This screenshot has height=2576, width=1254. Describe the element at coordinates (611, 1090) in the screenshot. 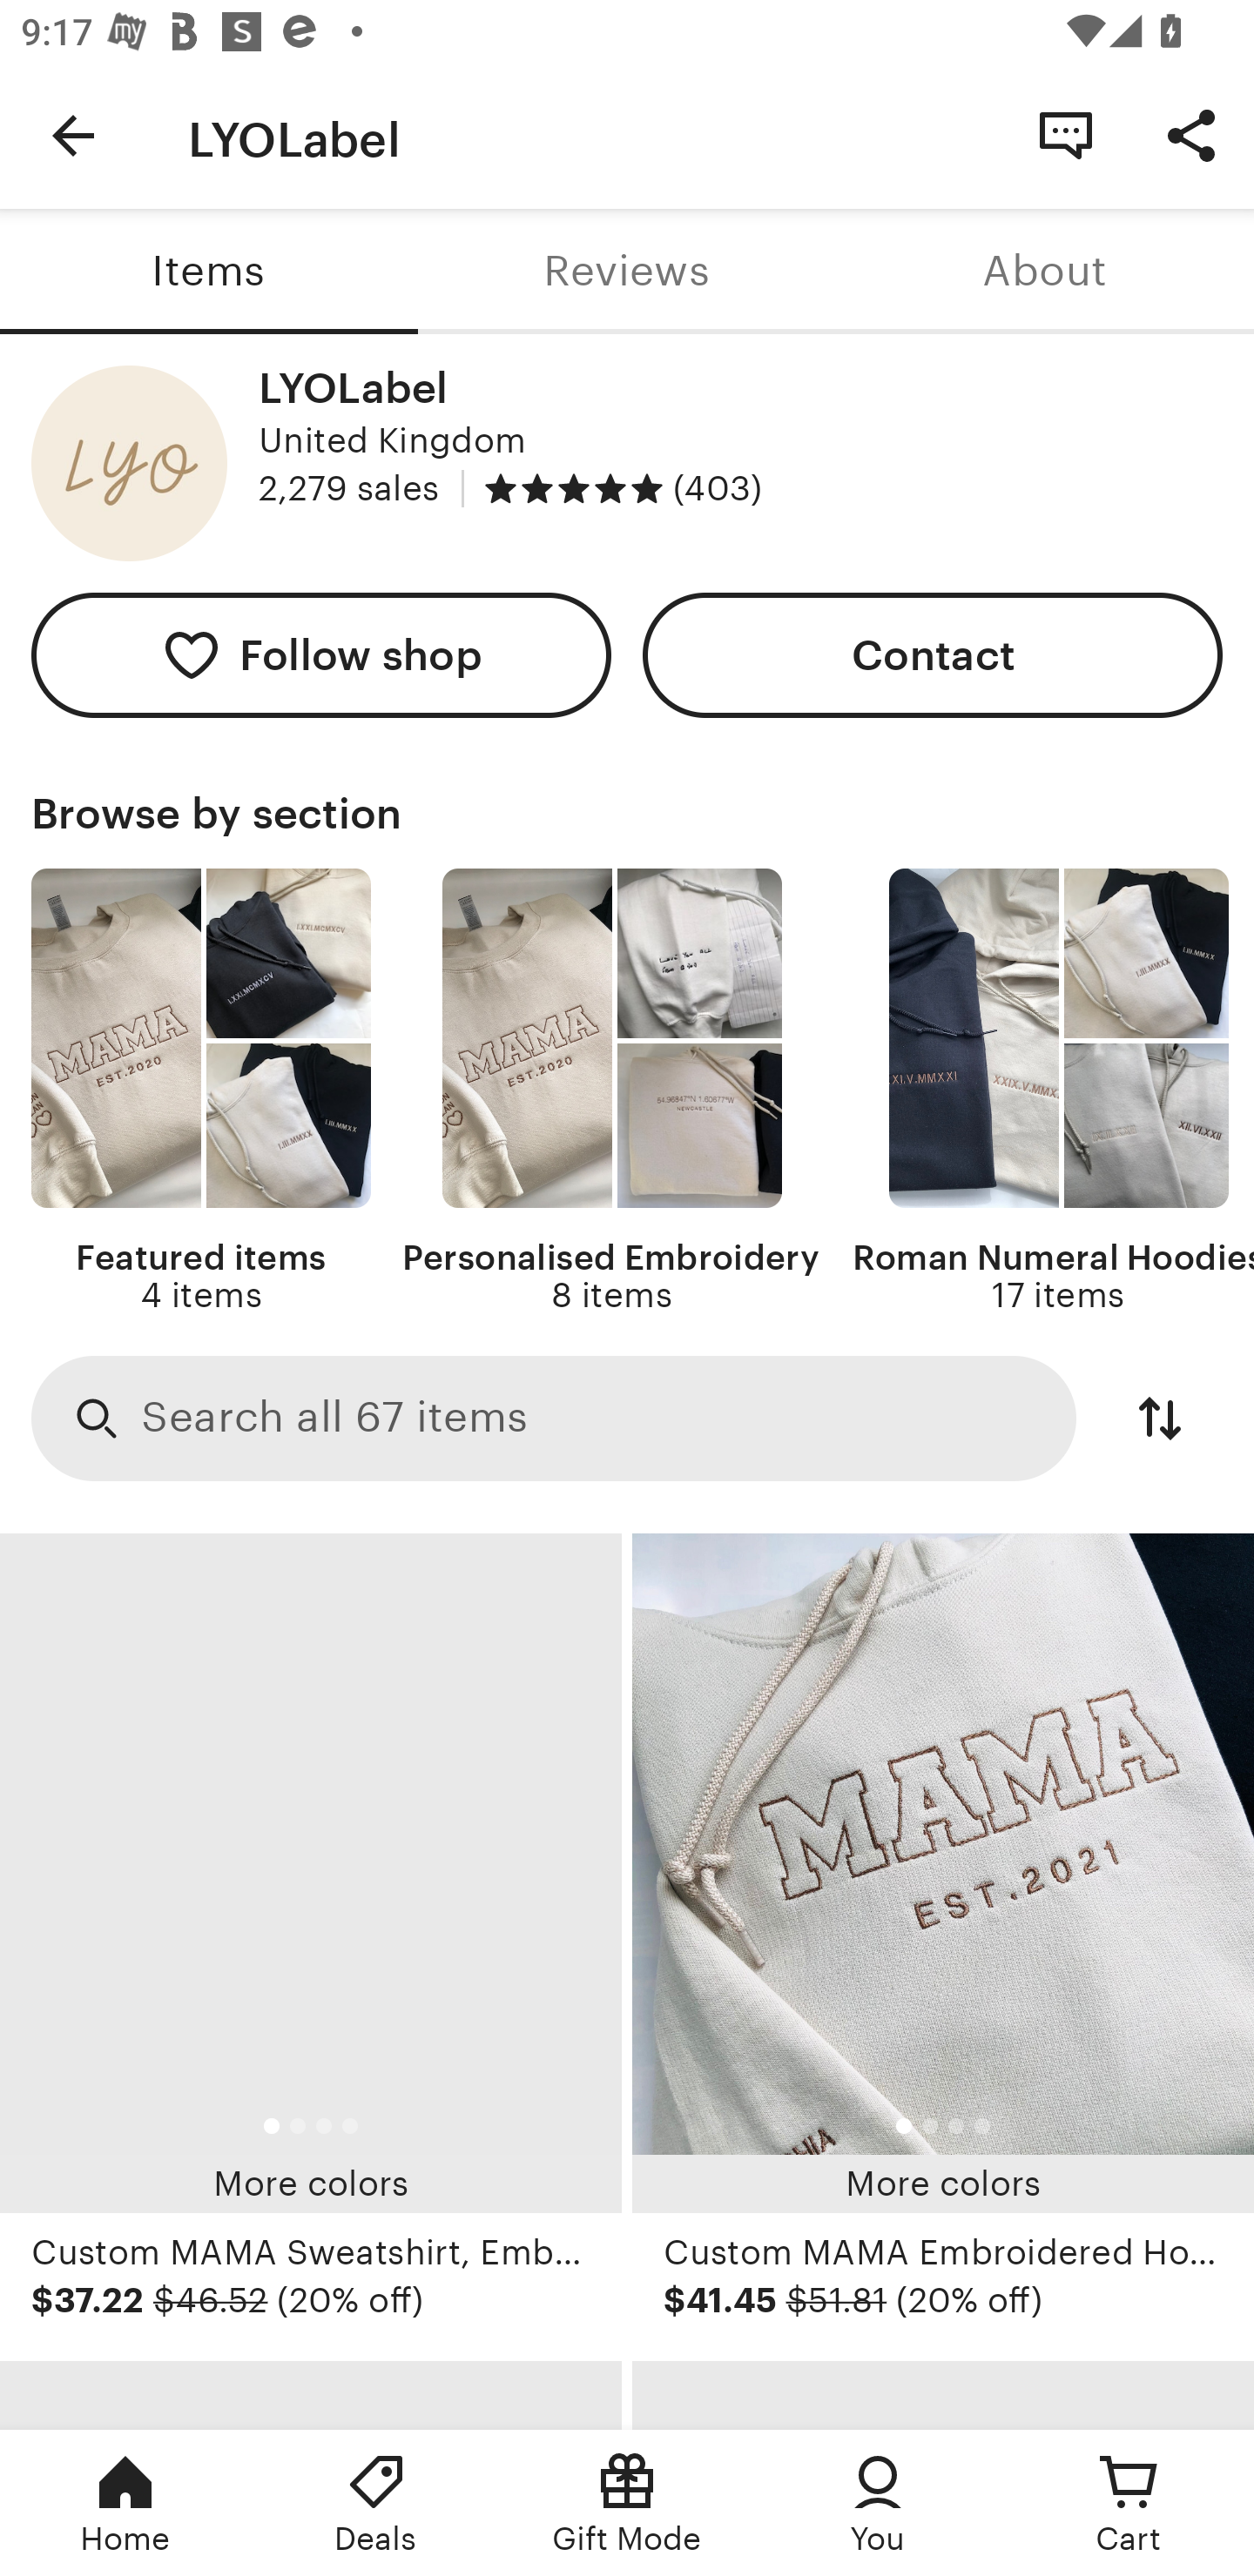

I see `Personalised Embroidery 8 items` at that location.